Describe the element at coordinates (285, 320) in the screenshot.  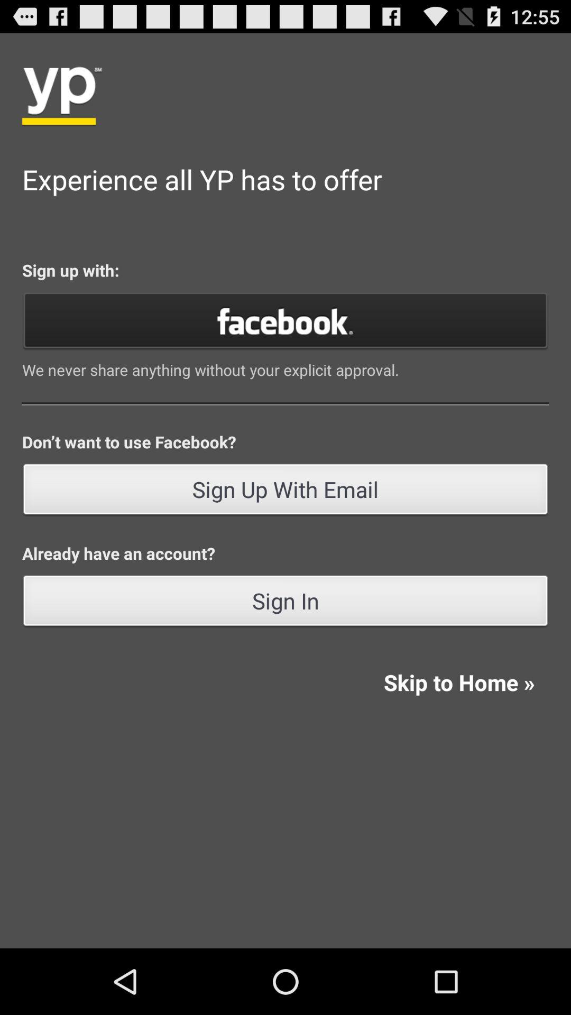
I see `click on facebook button` at that location.